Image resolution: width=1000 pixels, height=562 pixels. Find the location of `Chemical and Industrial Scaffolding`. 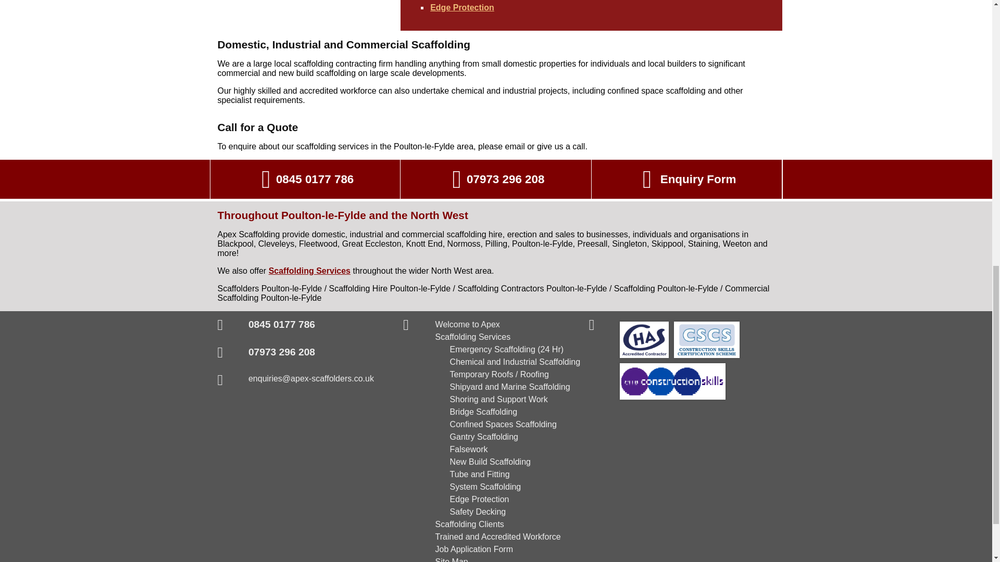

Chemical and Industrial Scaffolding is located at coordinates (516, 362).